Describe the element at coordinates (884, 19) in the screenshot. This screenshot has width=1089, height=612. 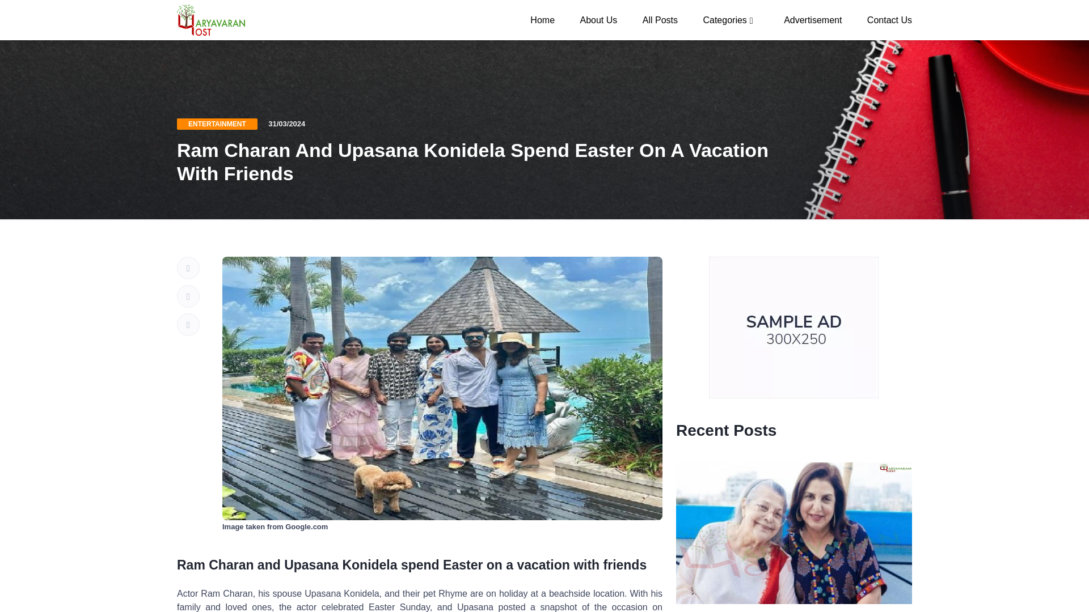
I see `Contact Us` at that location.